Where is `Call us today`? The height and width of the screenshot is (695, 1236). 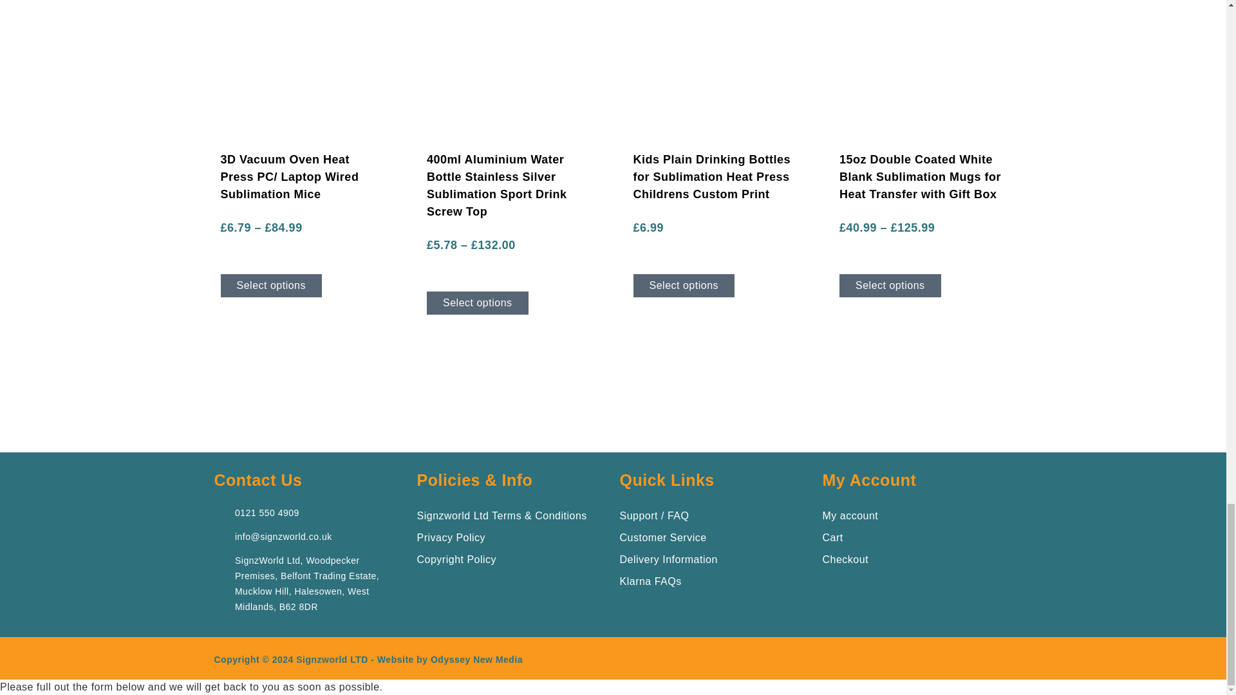 Call us today is located at coordinates (283, 537).